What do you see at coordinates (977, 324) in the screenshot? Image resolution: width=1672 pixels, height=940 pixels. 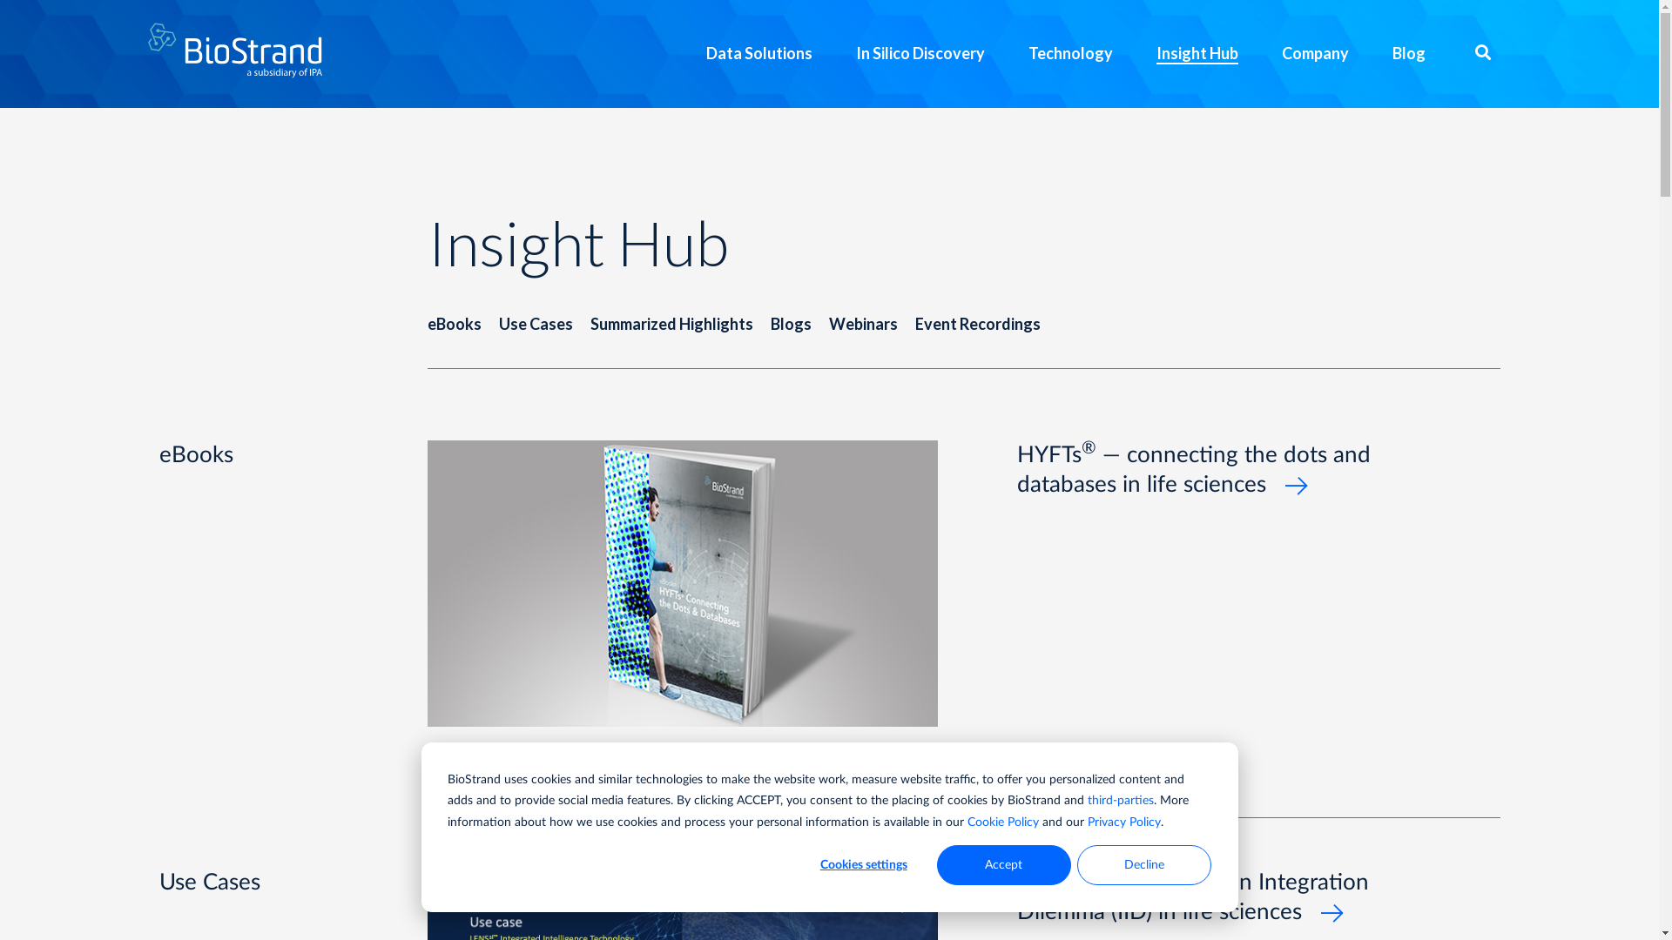 I see `Event Recordings` at bounding box center [977, 324].